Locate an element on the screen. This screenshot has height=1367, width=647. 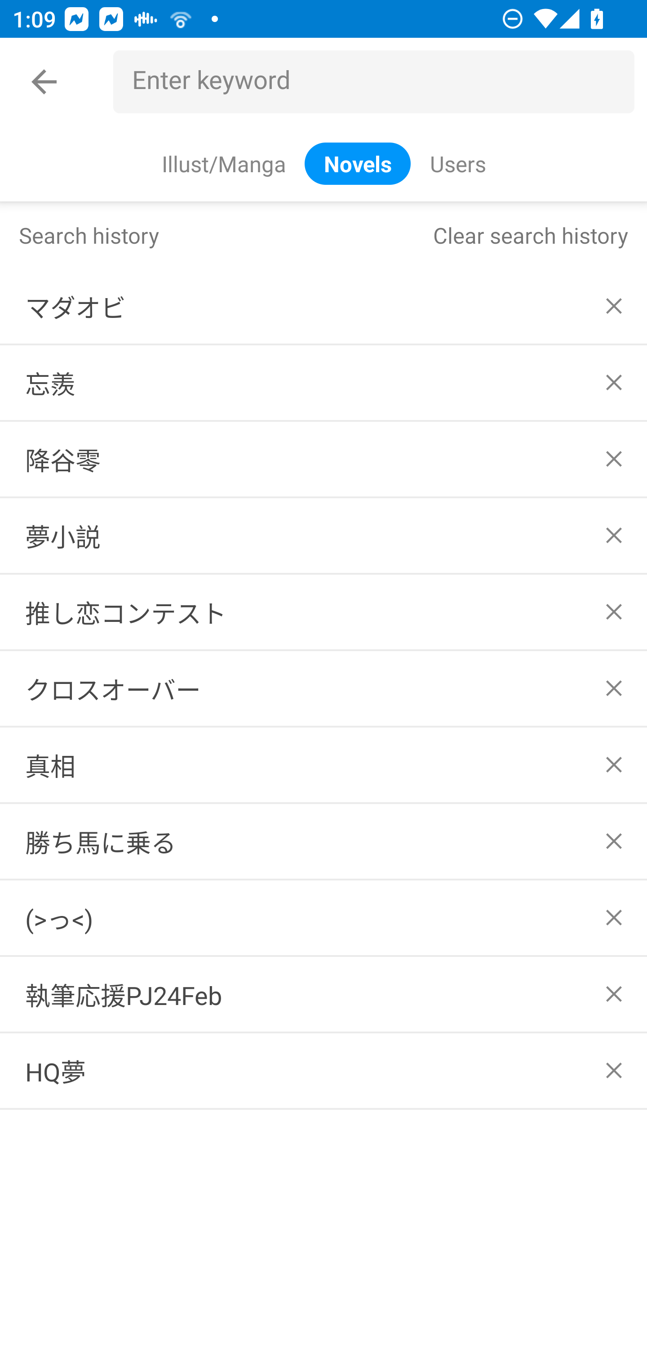
Users is located at coordinates (457, 163).